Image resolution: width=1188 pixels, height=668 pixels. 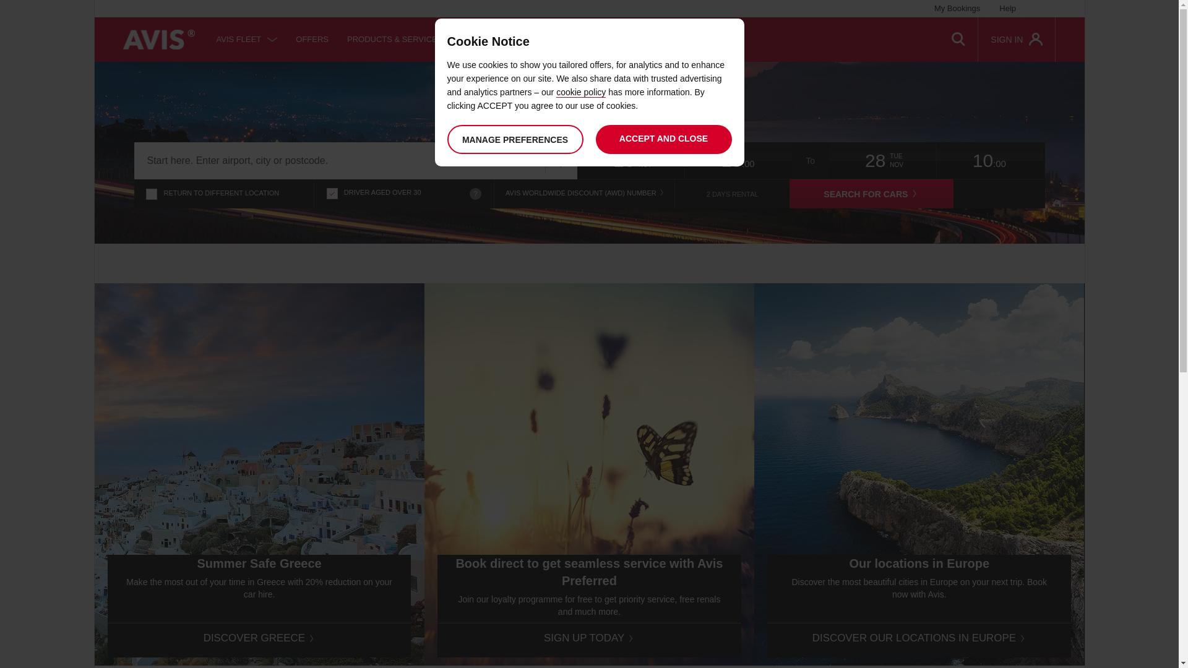 I want to click on Help, so click(x=1007, y=9).